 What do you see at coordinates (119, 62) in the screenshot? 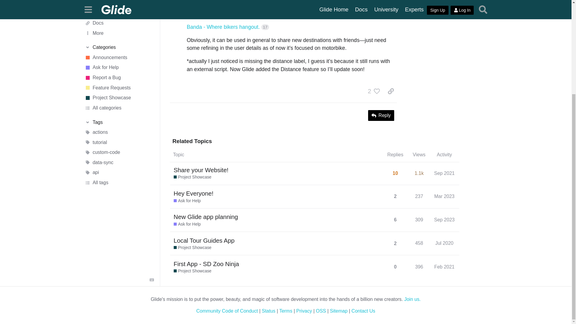
I see `custom-code` at bounding box center [119, 62].